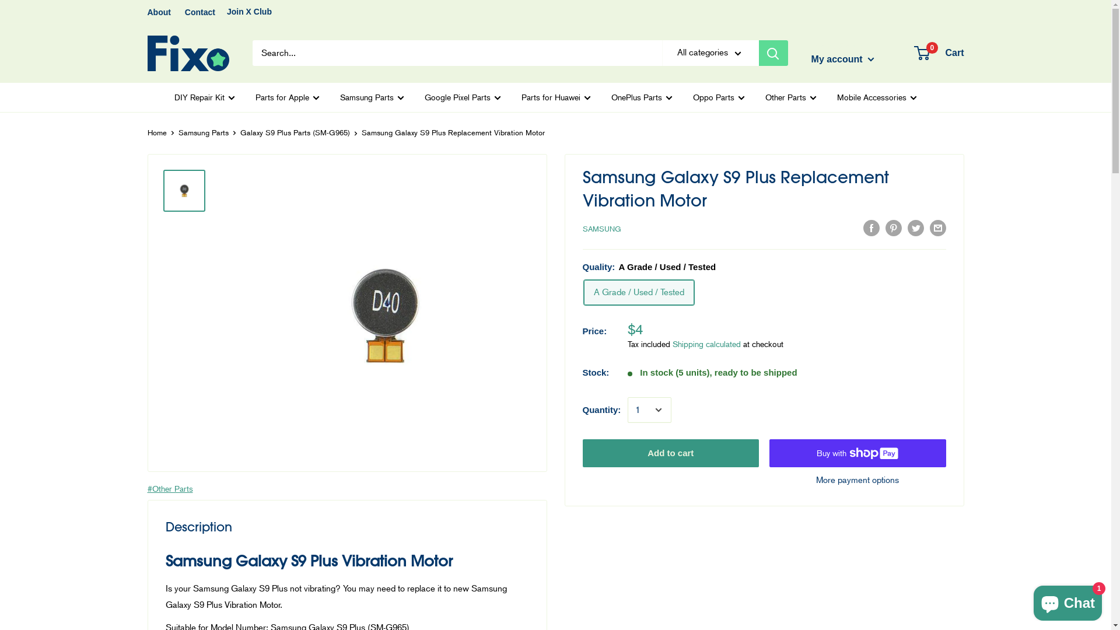  What do you see at coordinates (156, 133) in the screenshot?
I see `Home` at bounding box center [156, 133].